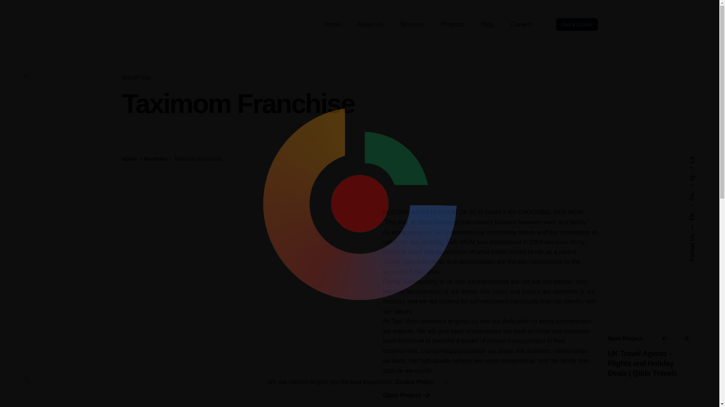 The height and width of the screenshot is (407, 725). I want to click on Fb., so click(697, 208).